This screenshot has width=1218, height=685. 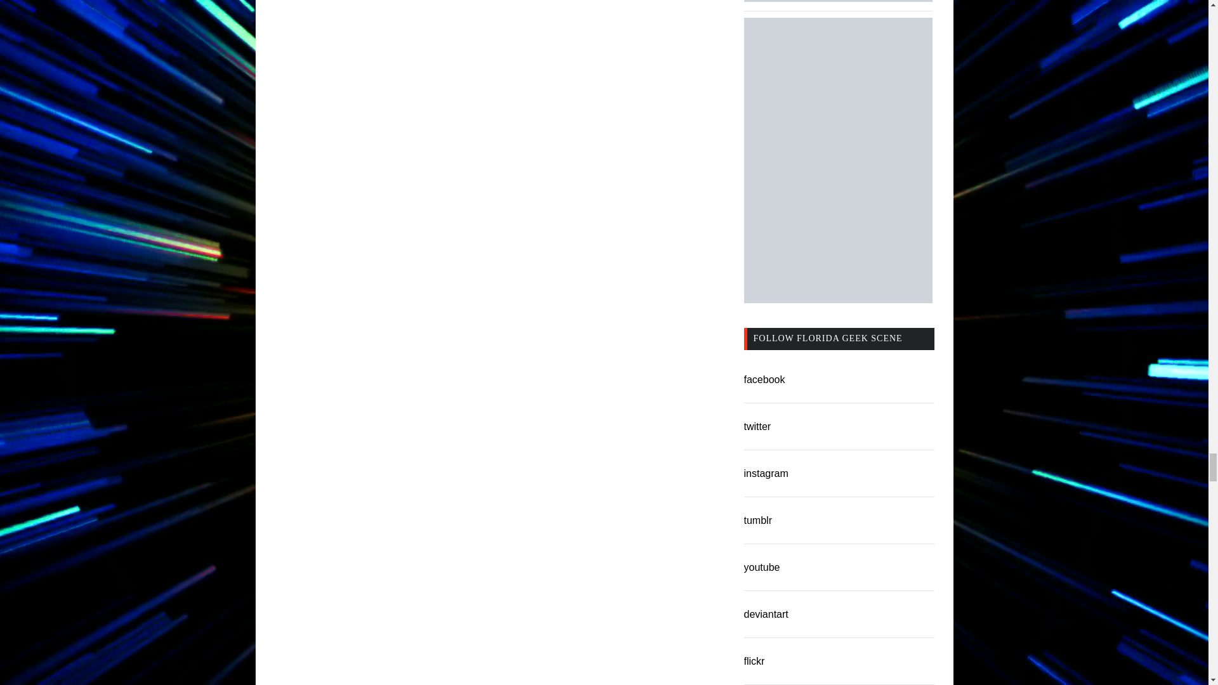 What do you see at coordinates (754, 661) in the screenshot?
I see `flickr` at bounding box center [754, 661].